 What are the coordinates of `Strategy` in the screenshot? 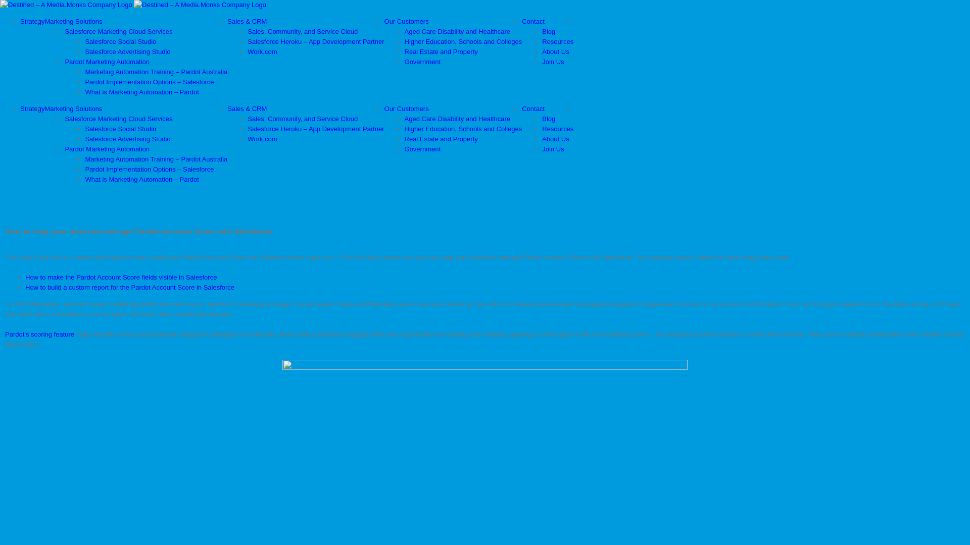 It's located at (32, 109).